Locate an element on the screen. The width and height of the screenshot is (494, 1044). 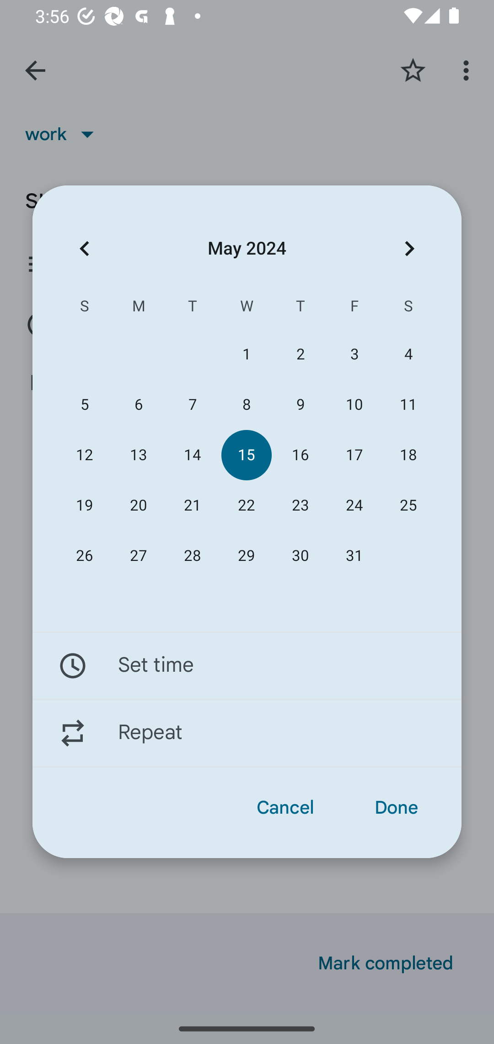
10 10 May 2024 is located at coordinates (354, 405).